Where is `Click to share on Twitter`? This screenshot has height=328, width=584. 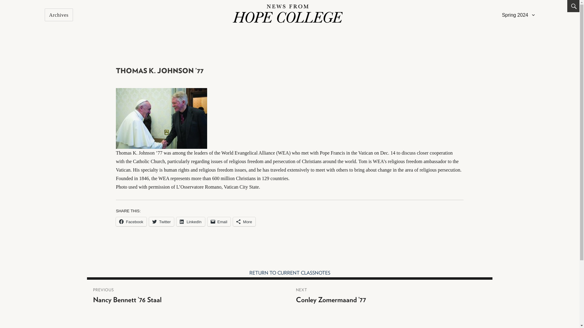 Click to share on Twitter is located at coordinates (161, 222).